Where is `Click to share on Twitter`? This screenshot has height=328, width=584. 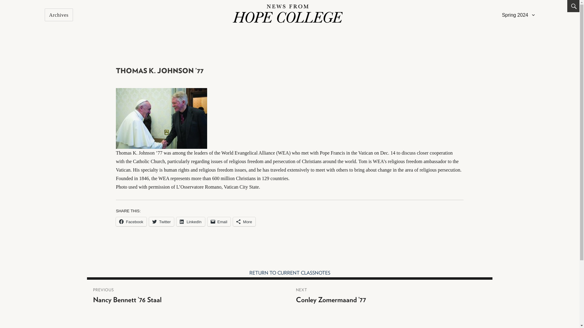 Click to share on Twitter is located at coordinates (161, 222).